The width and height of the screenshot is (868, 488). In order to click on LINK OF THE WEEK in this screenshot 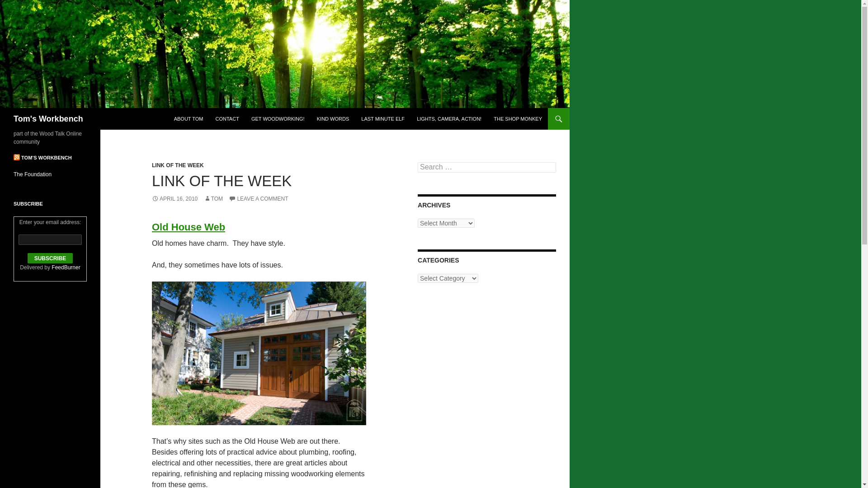, I will do `click(178, 165)`.